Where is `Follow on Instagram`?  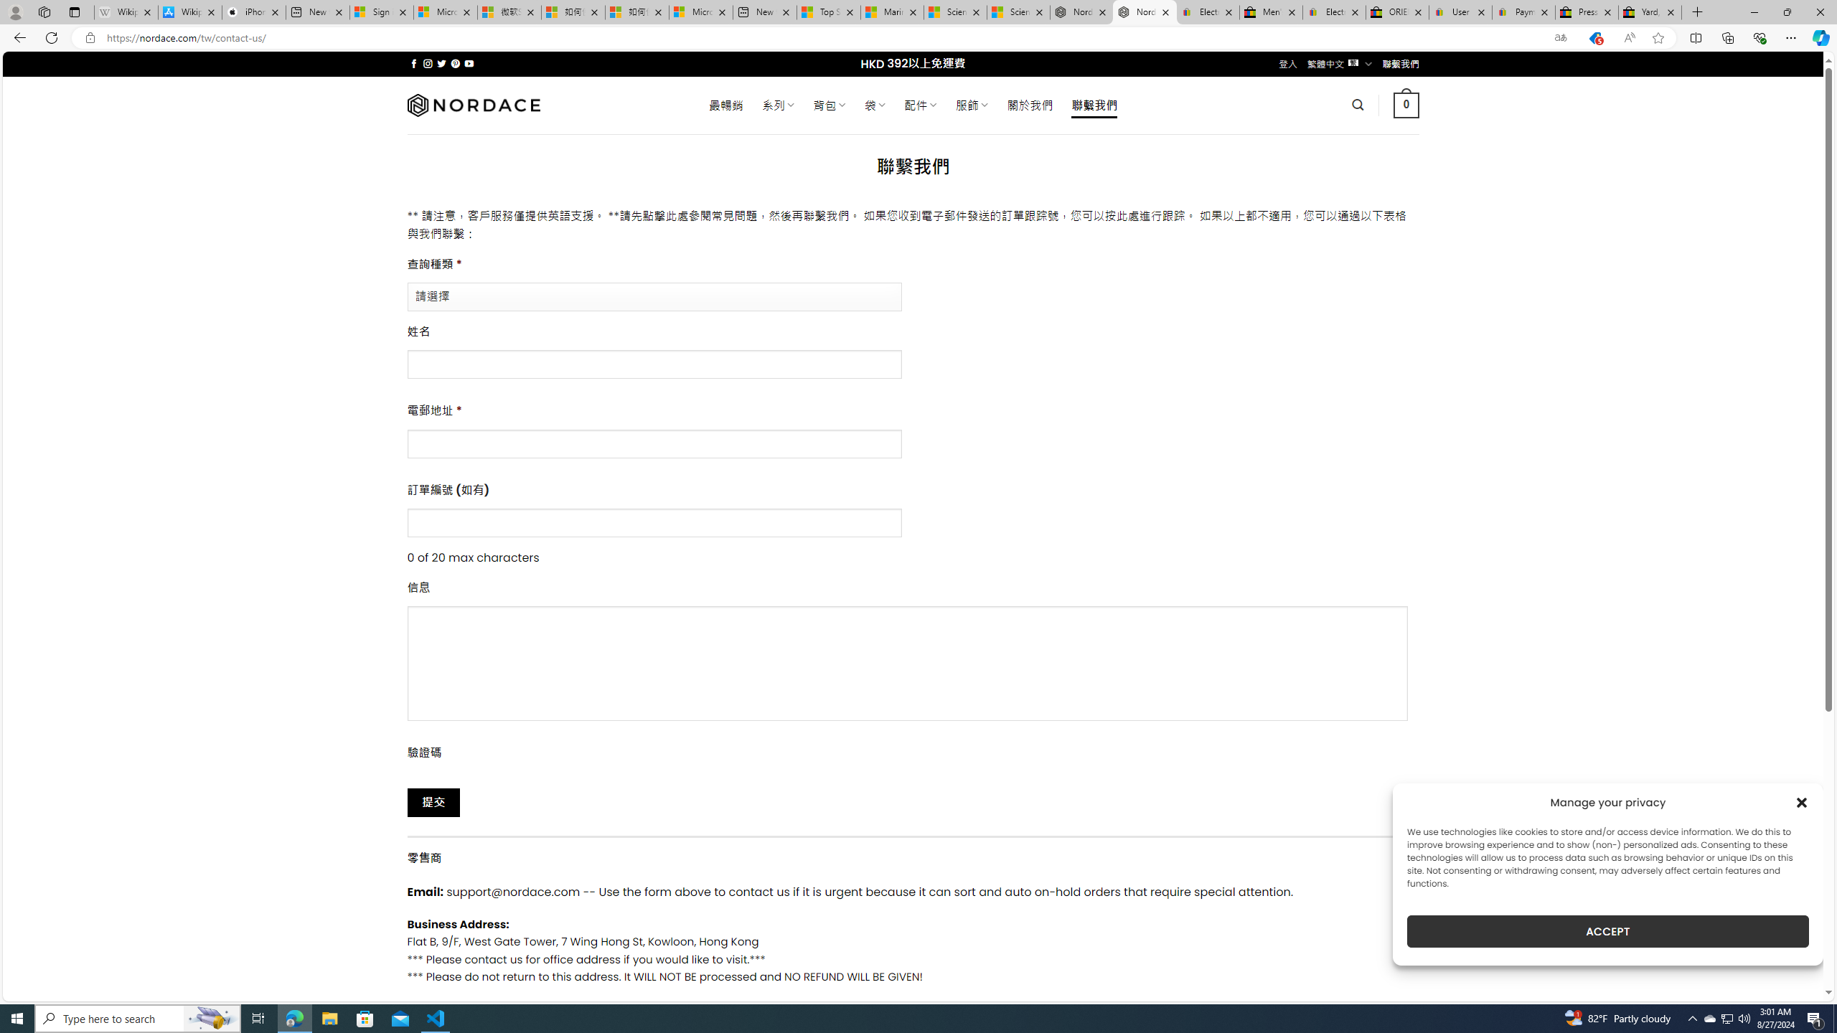 Follow on Instagram is located at coordinates (428, 63).